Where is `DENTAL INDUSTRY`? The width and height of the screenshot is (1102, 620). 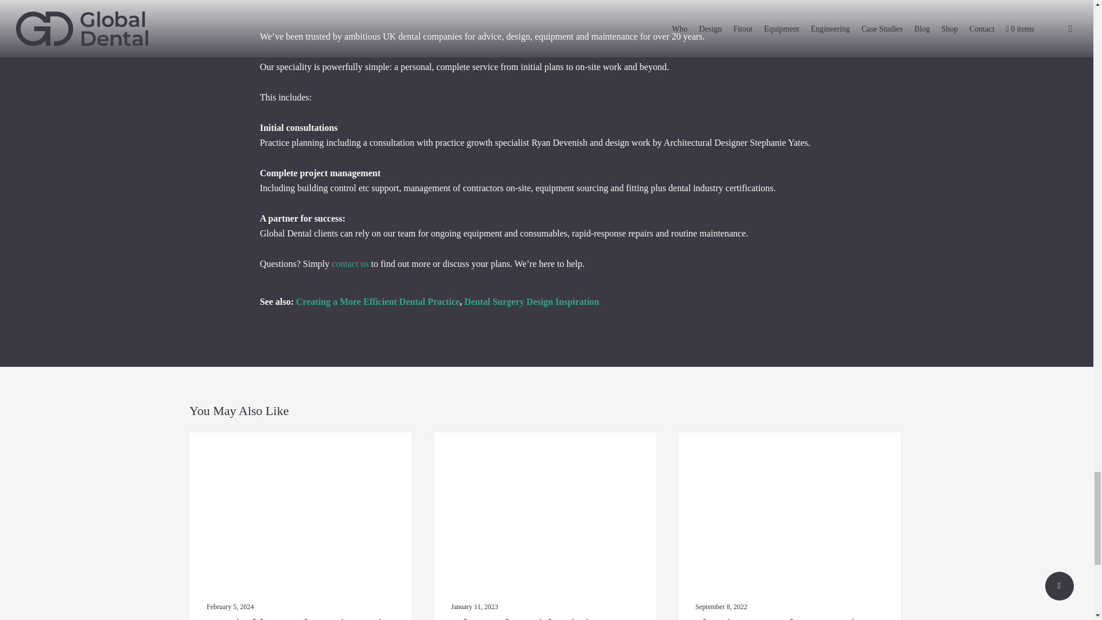
DENTAL INDUSTRY is located at coordinates (729, 451).